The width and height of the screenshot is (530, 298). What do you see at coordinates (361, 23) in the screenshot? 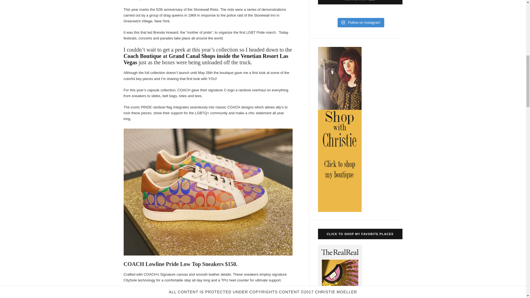
I see `Follow on Instagram` at bounding box center [361, 23].